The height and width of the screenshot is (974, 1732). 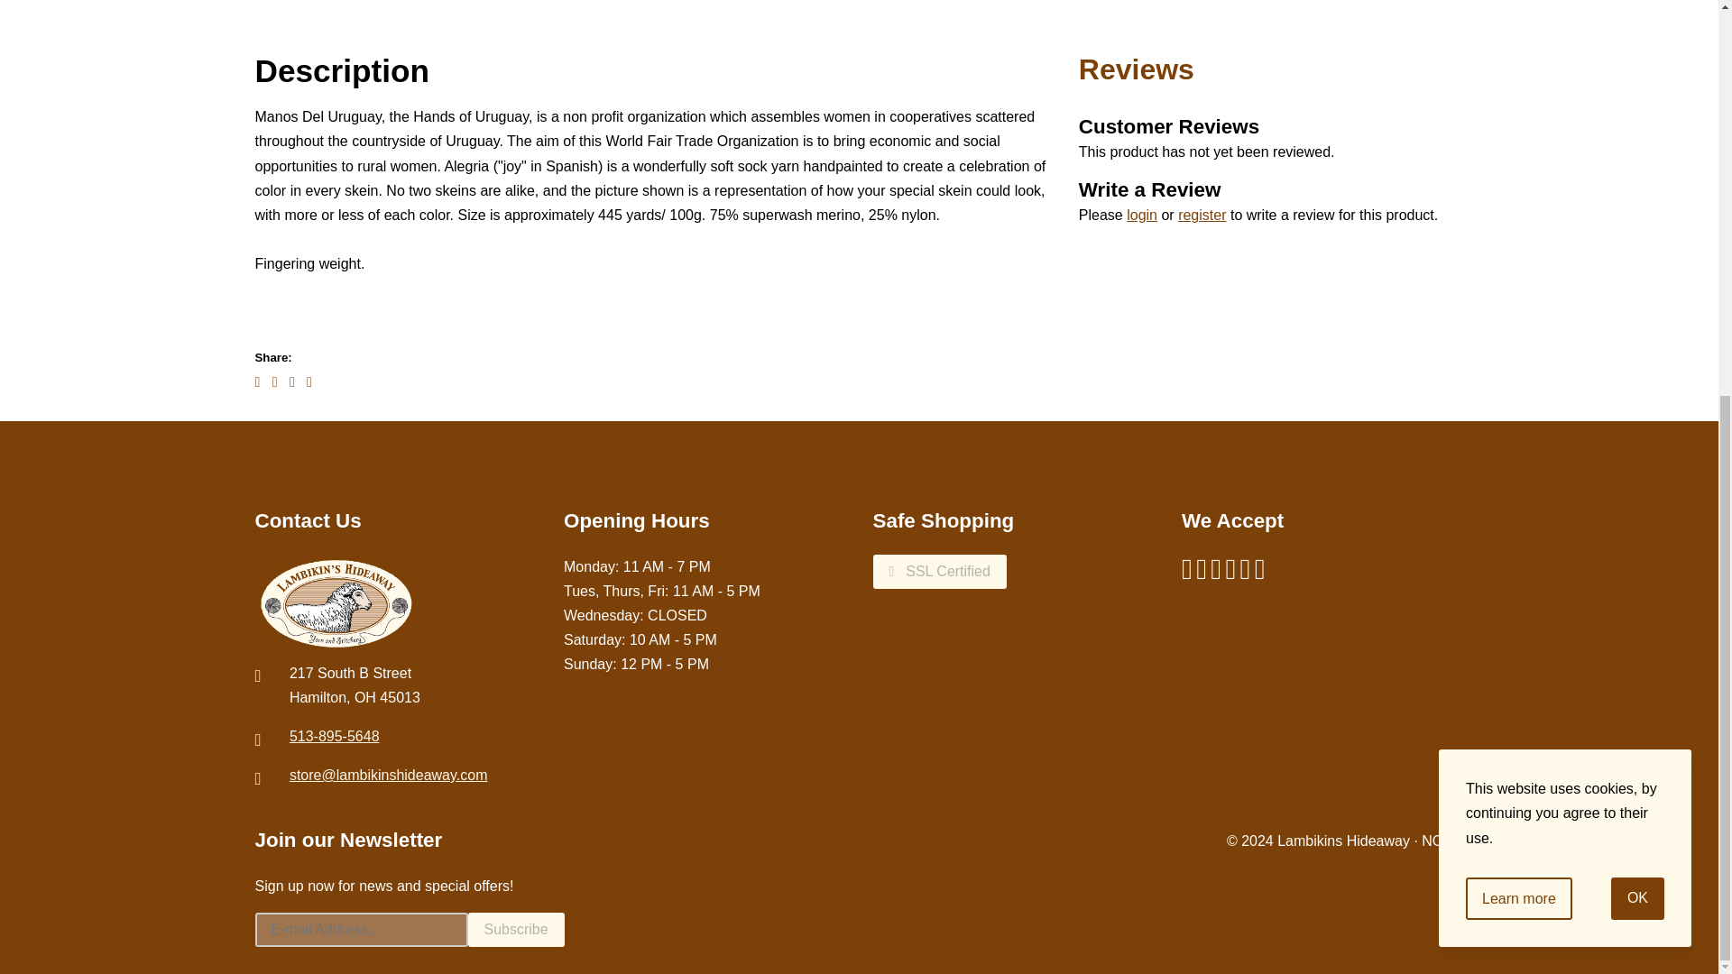 What do you see at coordinates (1202, 215) in the screenshot?
I see `register` at bounding box center [1202, 215].